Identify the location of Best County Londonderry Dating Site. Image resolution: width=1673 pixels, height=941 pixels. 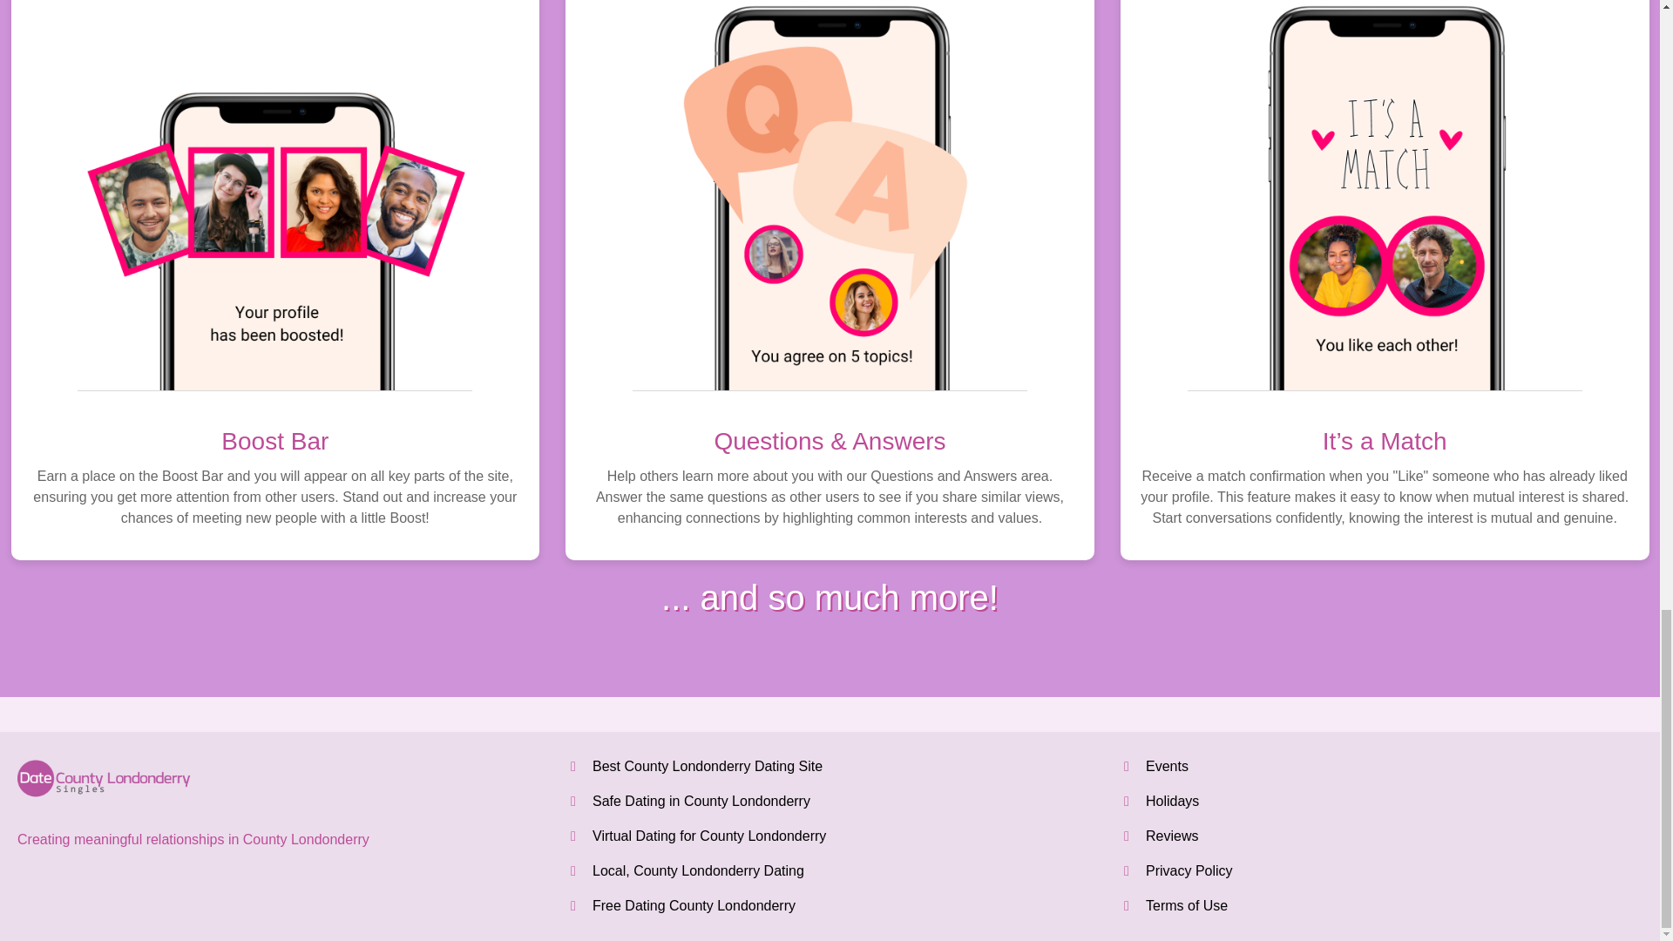
(708, 765).